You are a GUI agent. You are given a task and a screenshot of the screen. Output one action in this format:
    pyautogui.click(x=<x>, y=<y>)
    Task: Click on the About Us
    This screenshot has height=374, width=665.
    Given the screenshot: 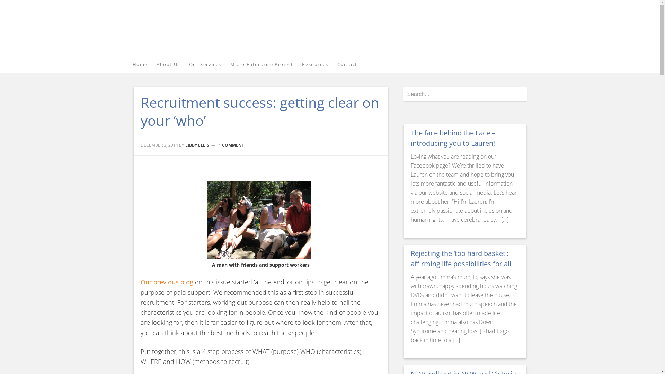 What is the action you would take?
    pyautogui.click(x=173, y=65)
    